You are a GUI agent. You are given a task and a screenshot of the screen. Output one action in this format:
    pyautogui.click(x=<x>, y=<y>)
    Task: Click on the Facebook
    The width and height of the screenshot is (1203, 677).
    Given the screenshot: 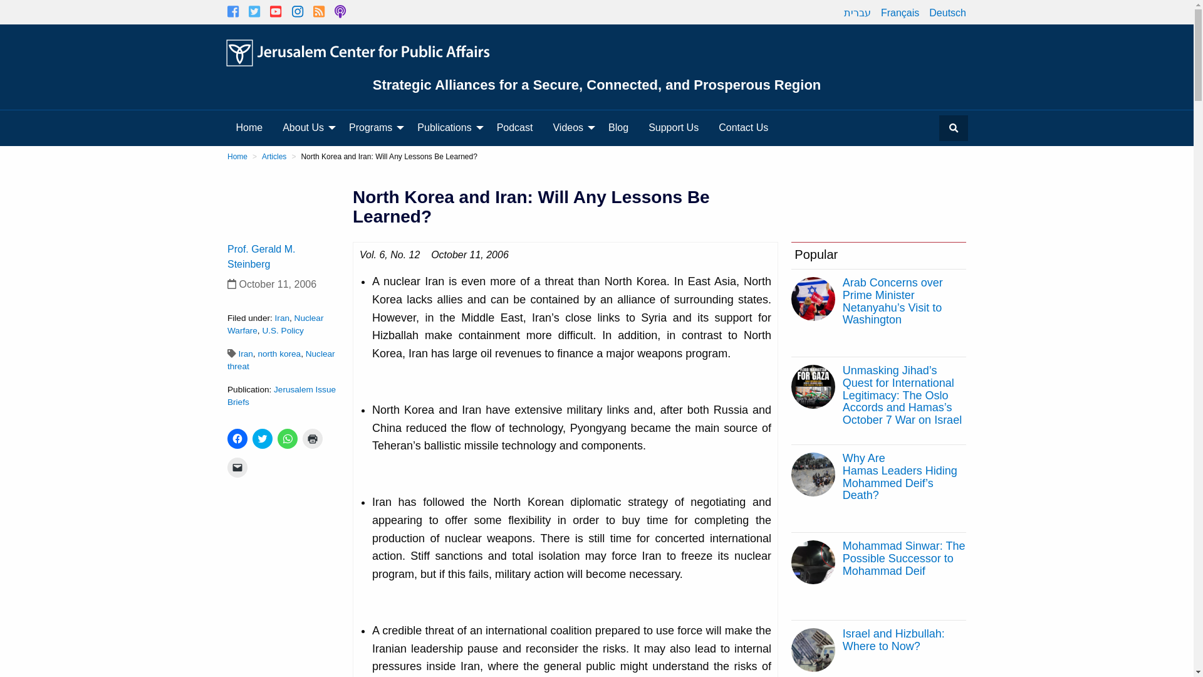 What is the action you would take?
    pyautogui.click(x=232, y=11)
    